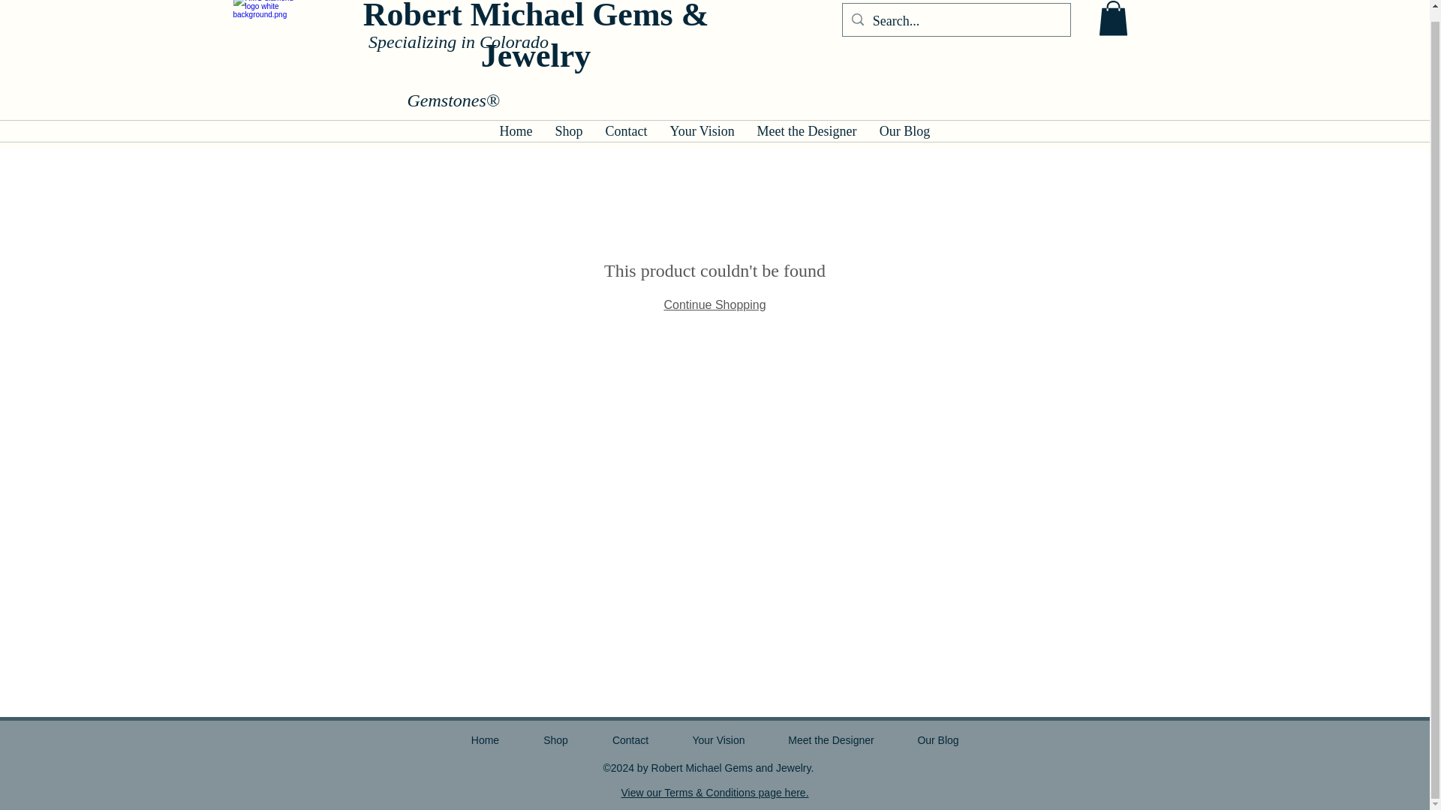  What do you see at coordinates (515, 130) in the screenshot?
I see `Home` at bounding box center [515, 130].